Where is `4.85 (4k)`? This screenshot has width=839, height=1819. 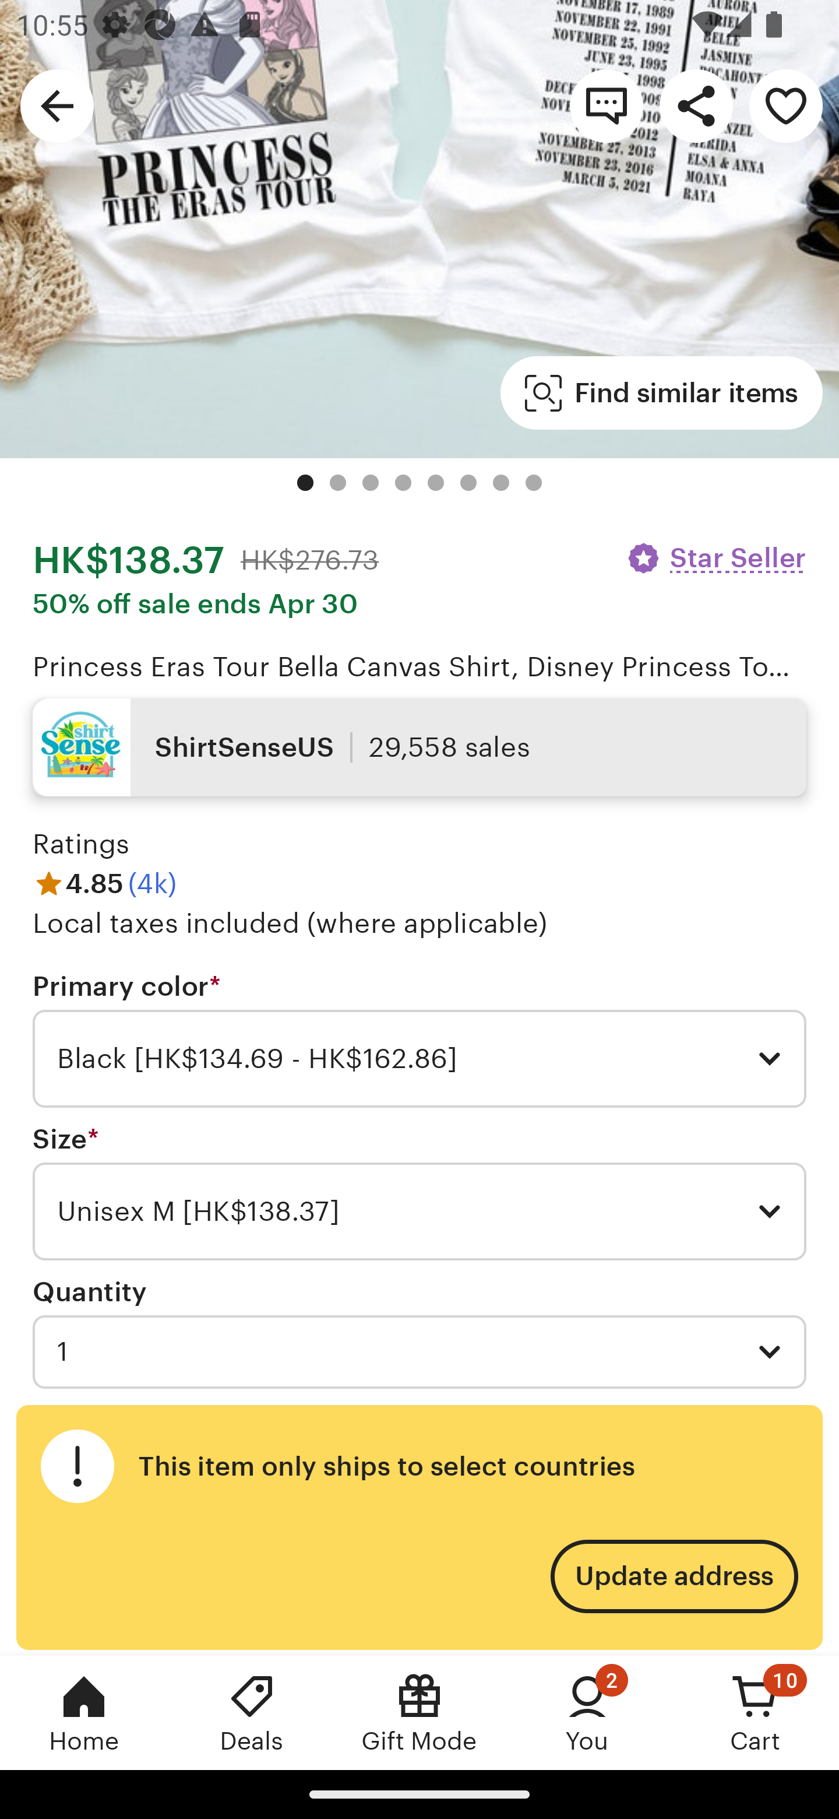 4.85 (4k) is located at coordinates (105, 884).